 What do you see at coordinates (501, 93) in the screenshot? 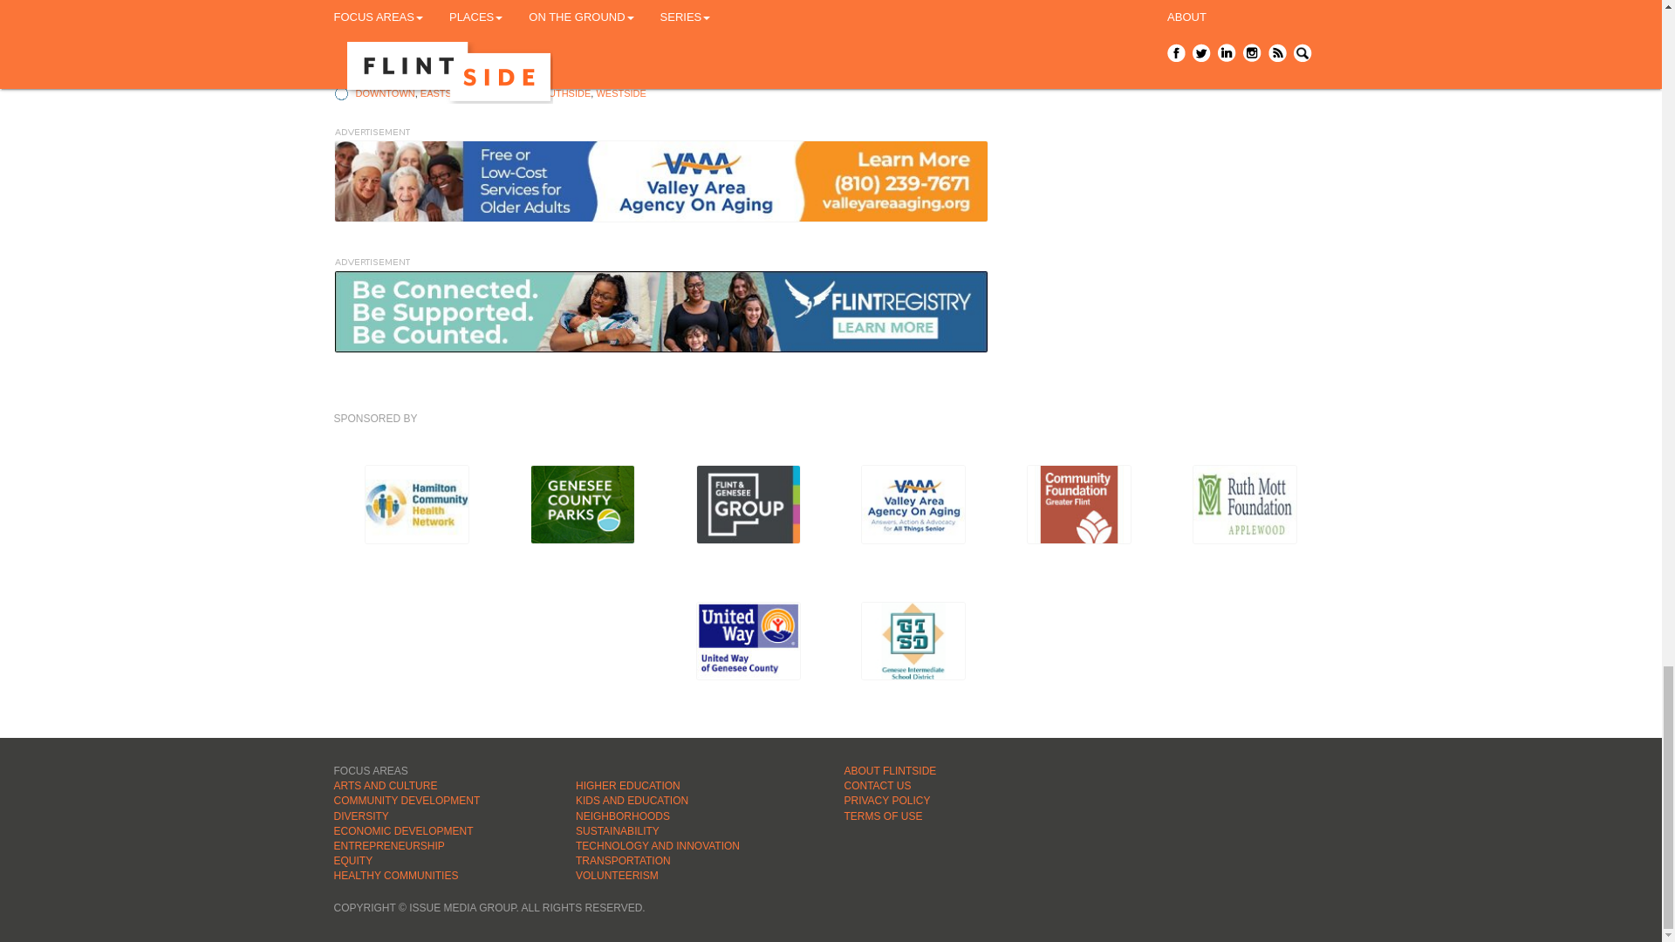
I see `View more stories related to Northside` at bounding box center [501, 93].